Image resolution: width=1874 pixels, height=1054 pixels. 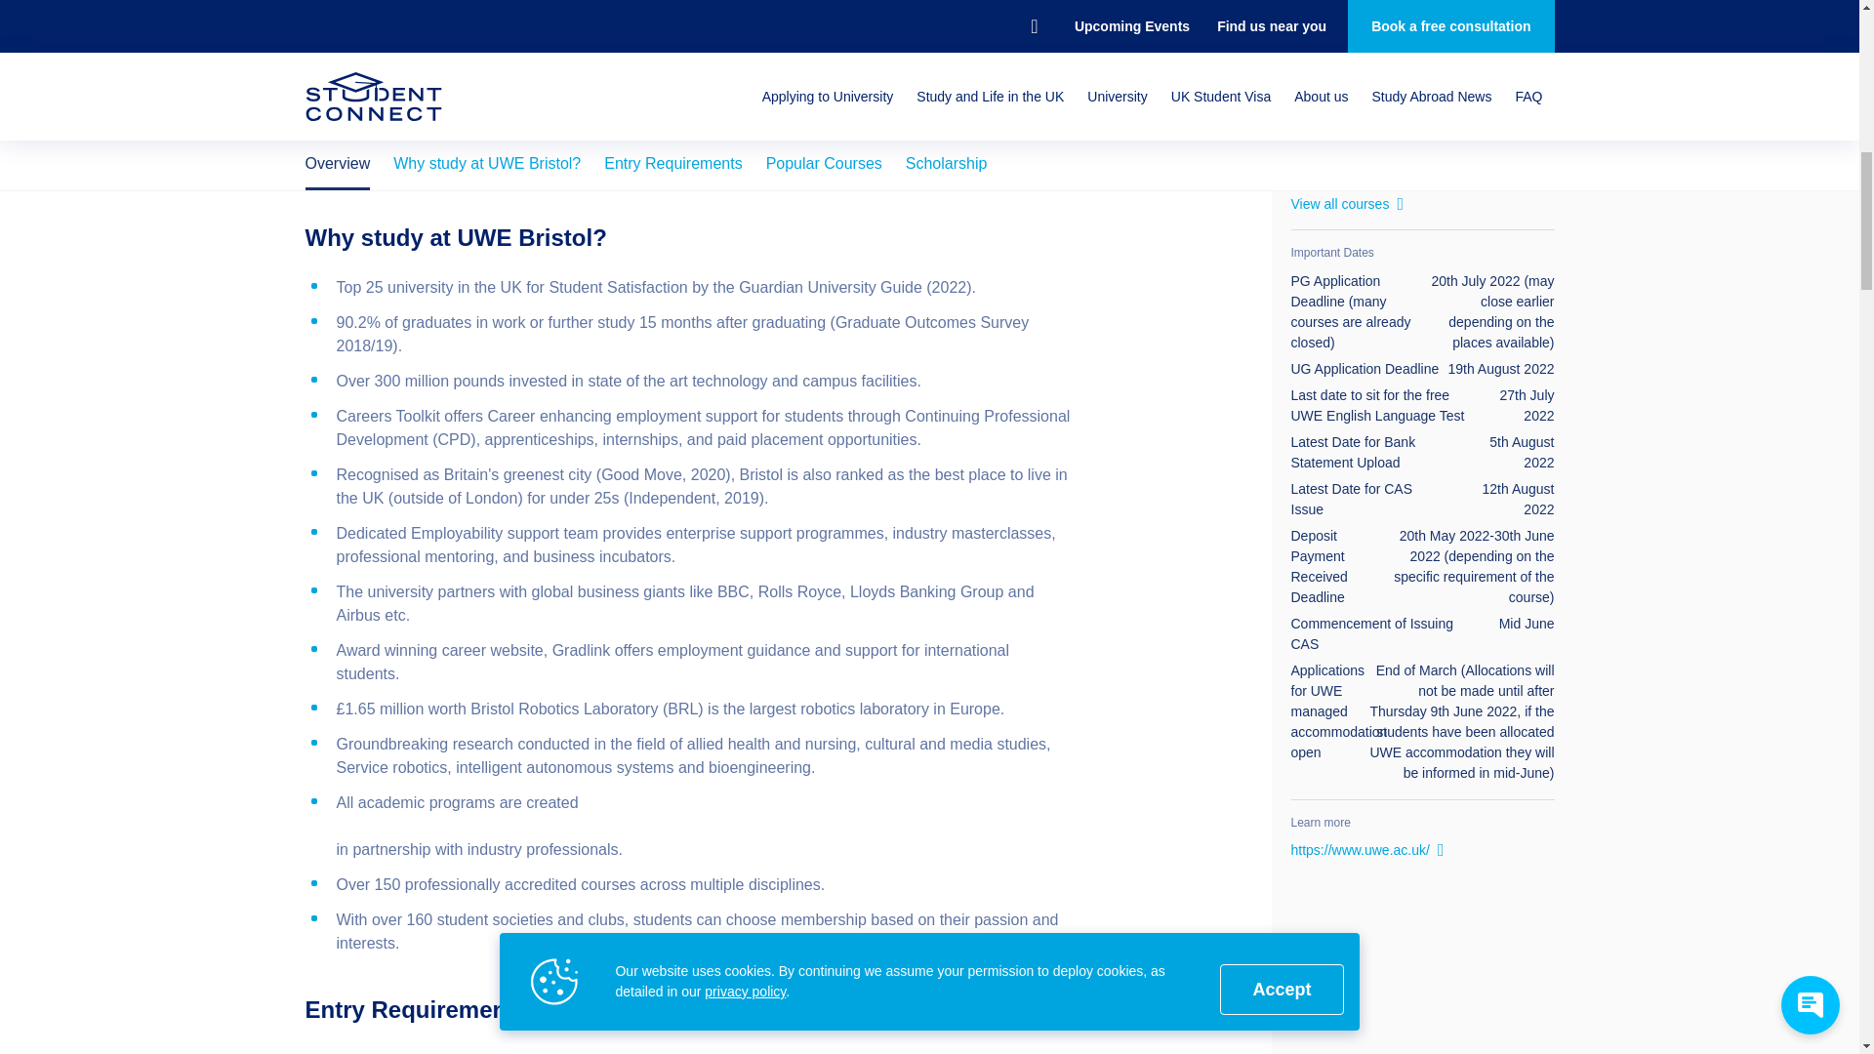 What do you see at coordinates (1421, 976) in the screenshot?
I see `YouTube video player` at bounding box center [1421, 976].